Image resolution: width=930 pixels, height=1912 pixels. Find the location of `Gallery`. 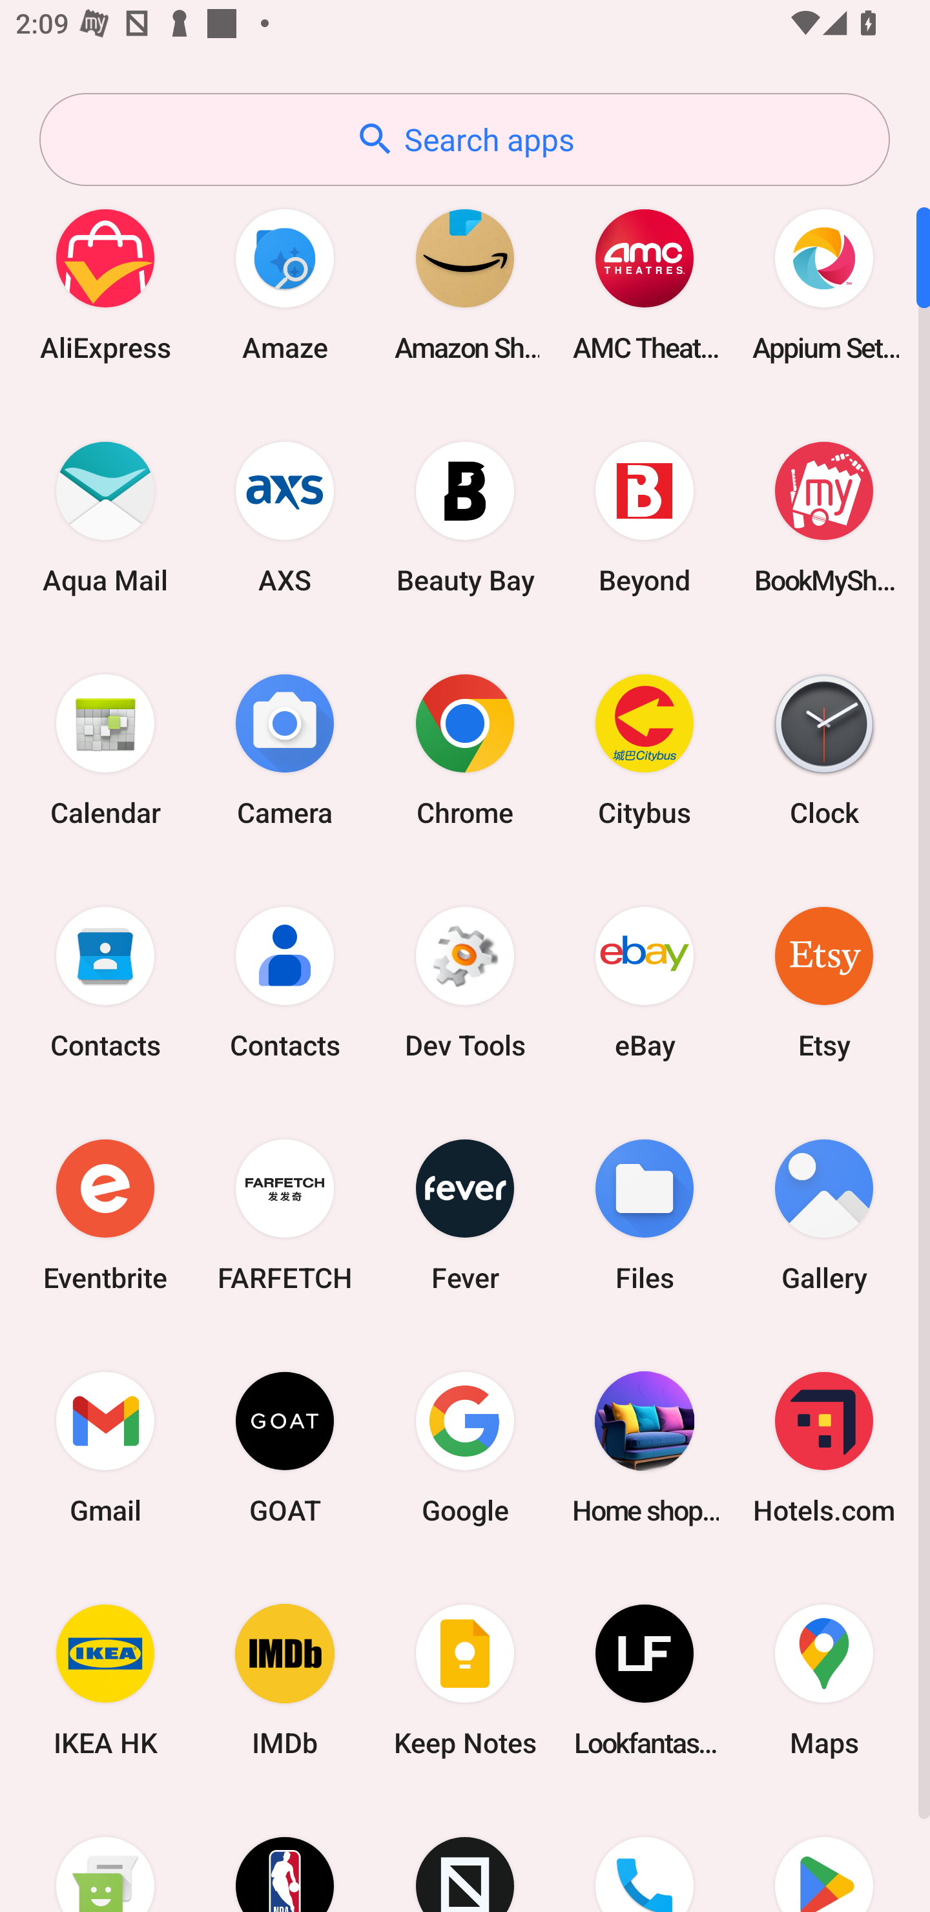

Gallery is located at coordinates (824, 1214).